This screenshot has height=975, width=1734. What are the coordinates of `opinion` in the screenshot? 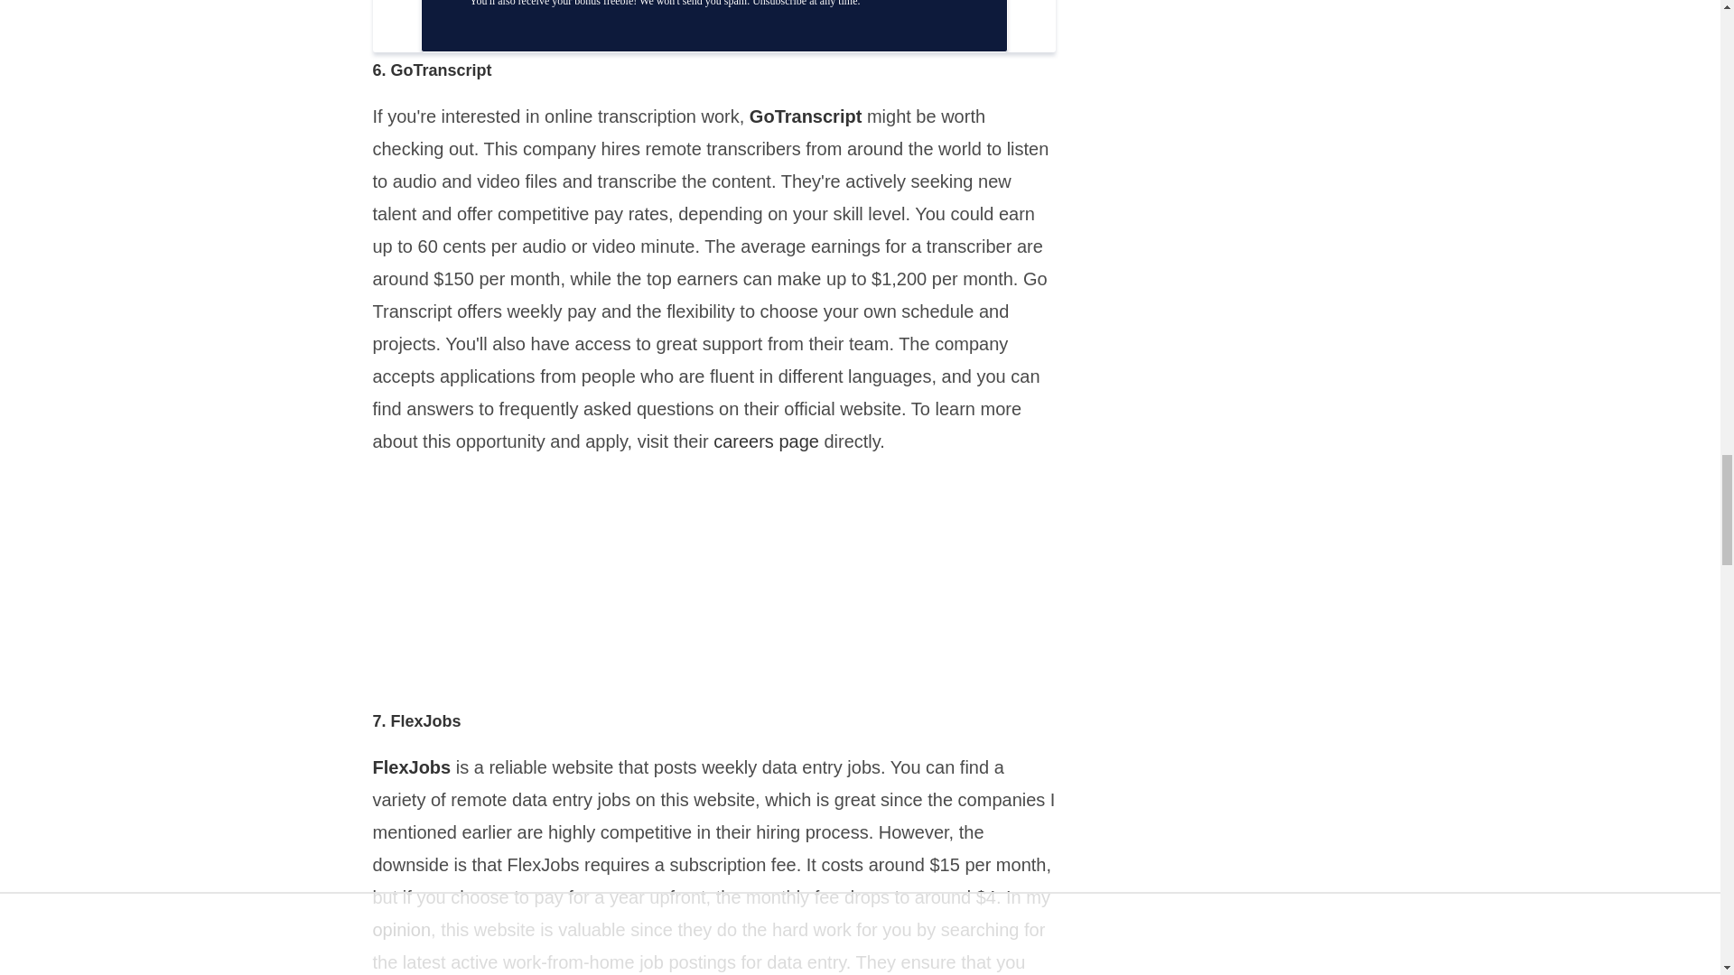 It's located at (401, 930).